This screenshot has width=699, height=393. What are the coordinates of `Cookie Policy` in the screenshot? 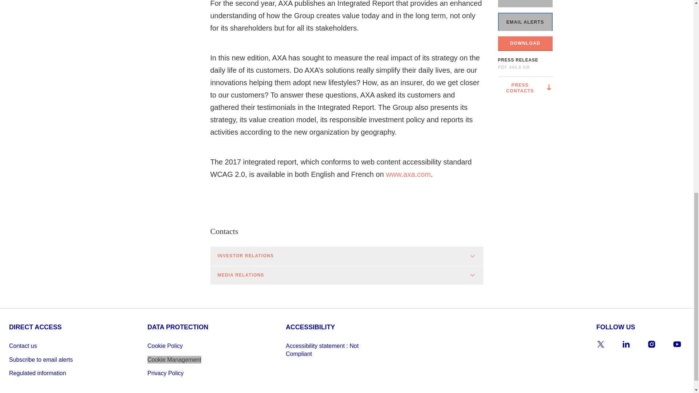 It's located at (193, 346).